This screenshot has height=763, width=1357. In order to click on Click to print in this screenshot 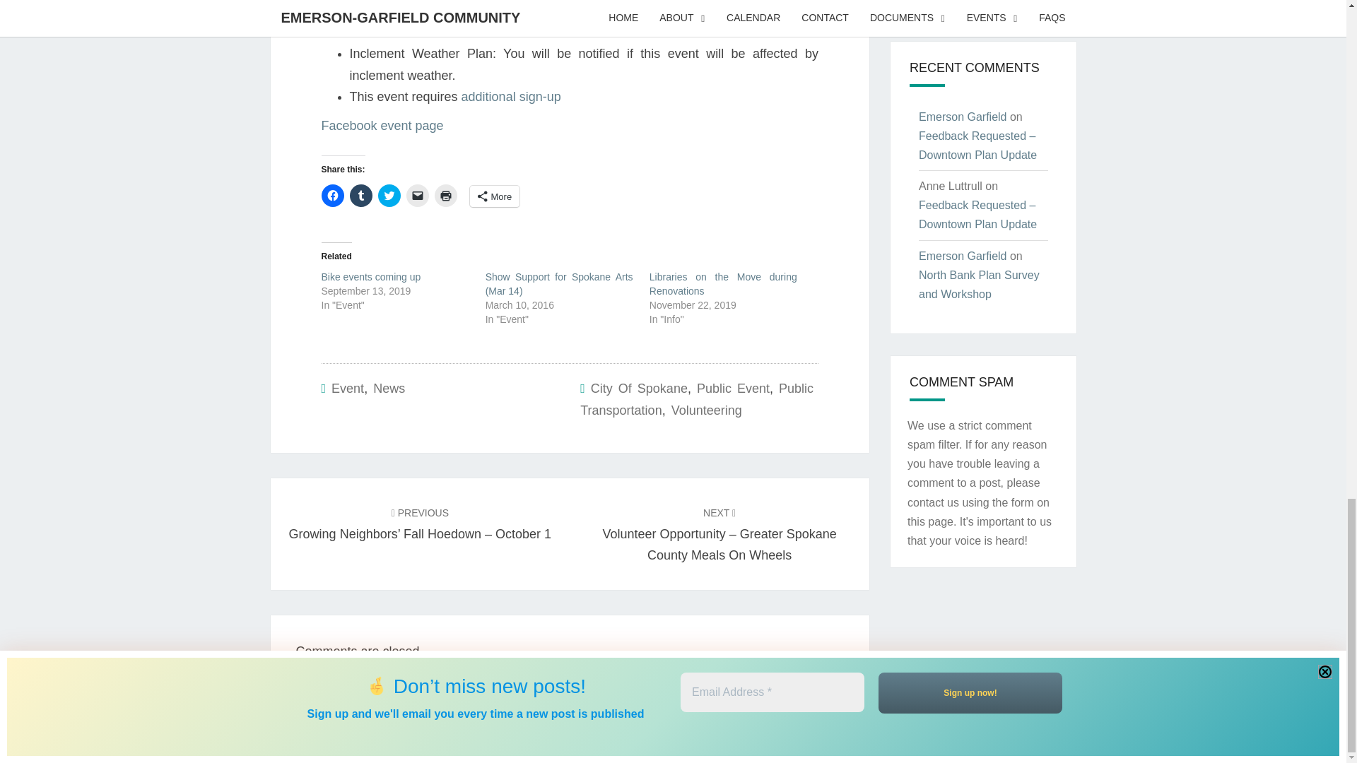, I will do `click(445, 195)`.